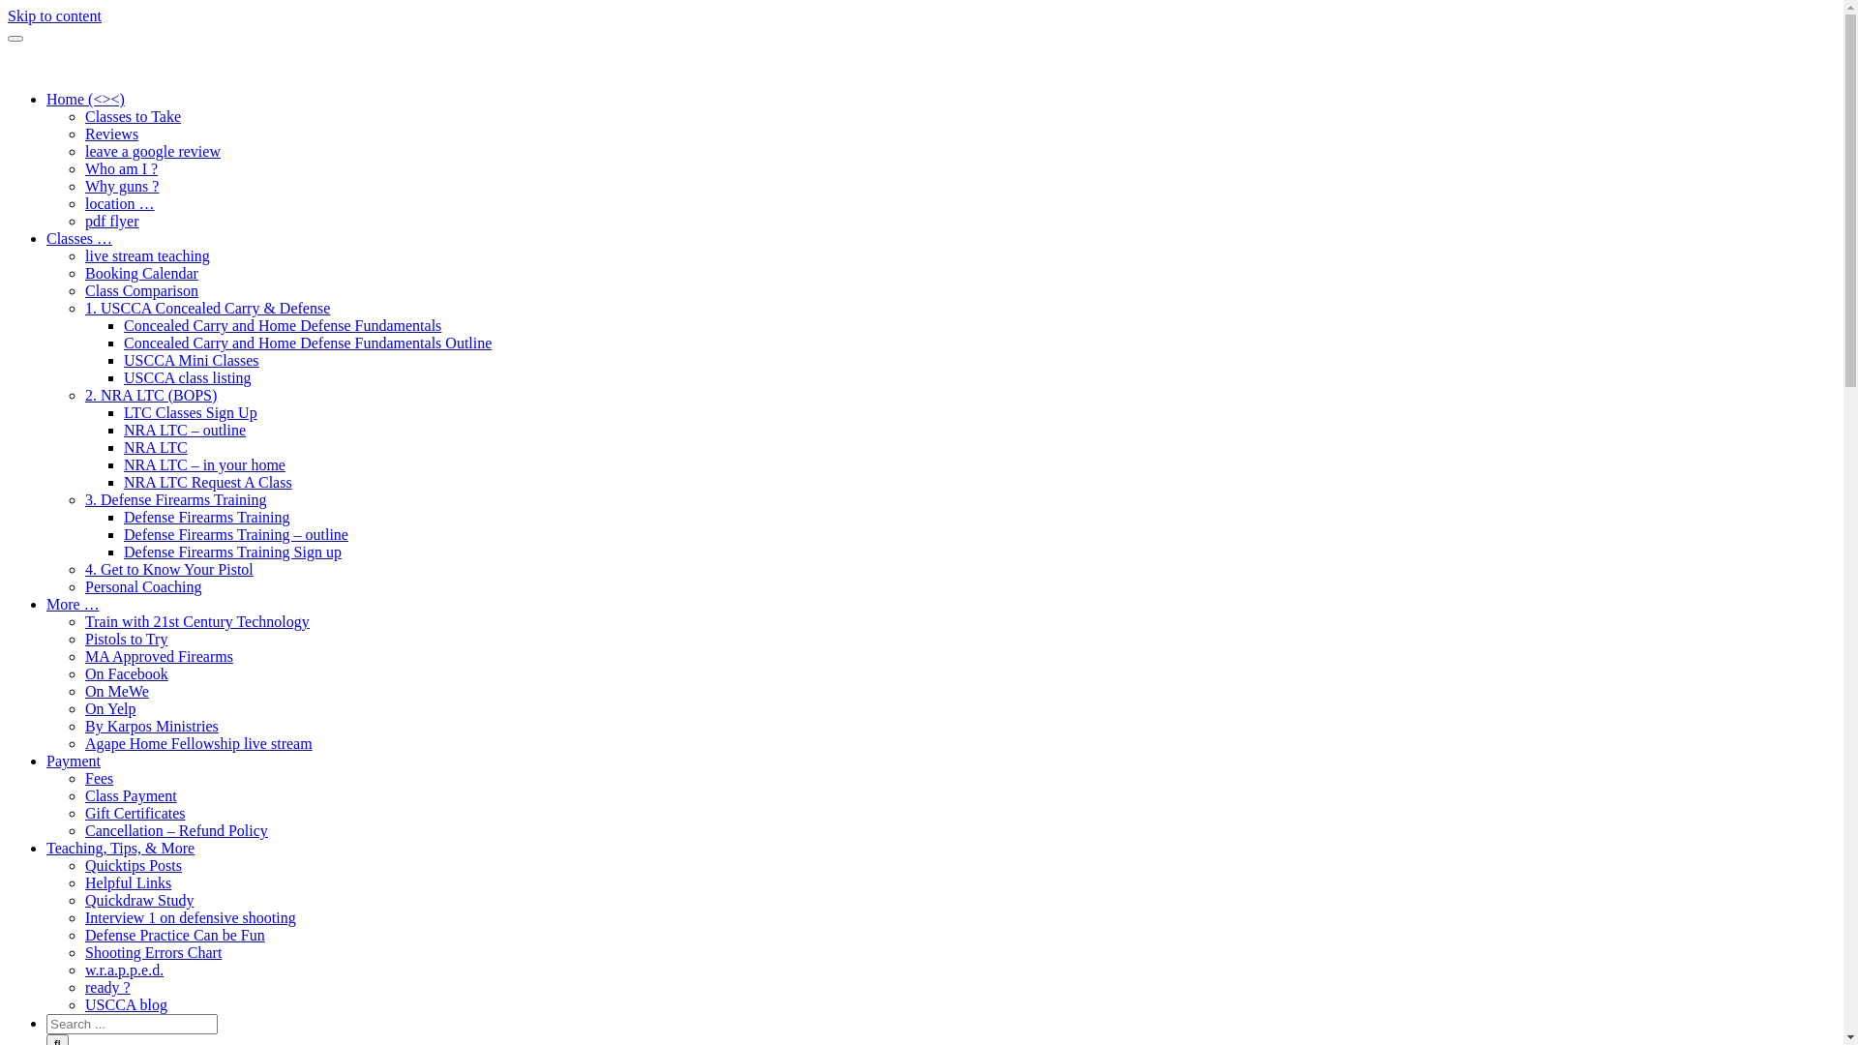  I want to click on Defense Firearms Training, so click(207, 517).